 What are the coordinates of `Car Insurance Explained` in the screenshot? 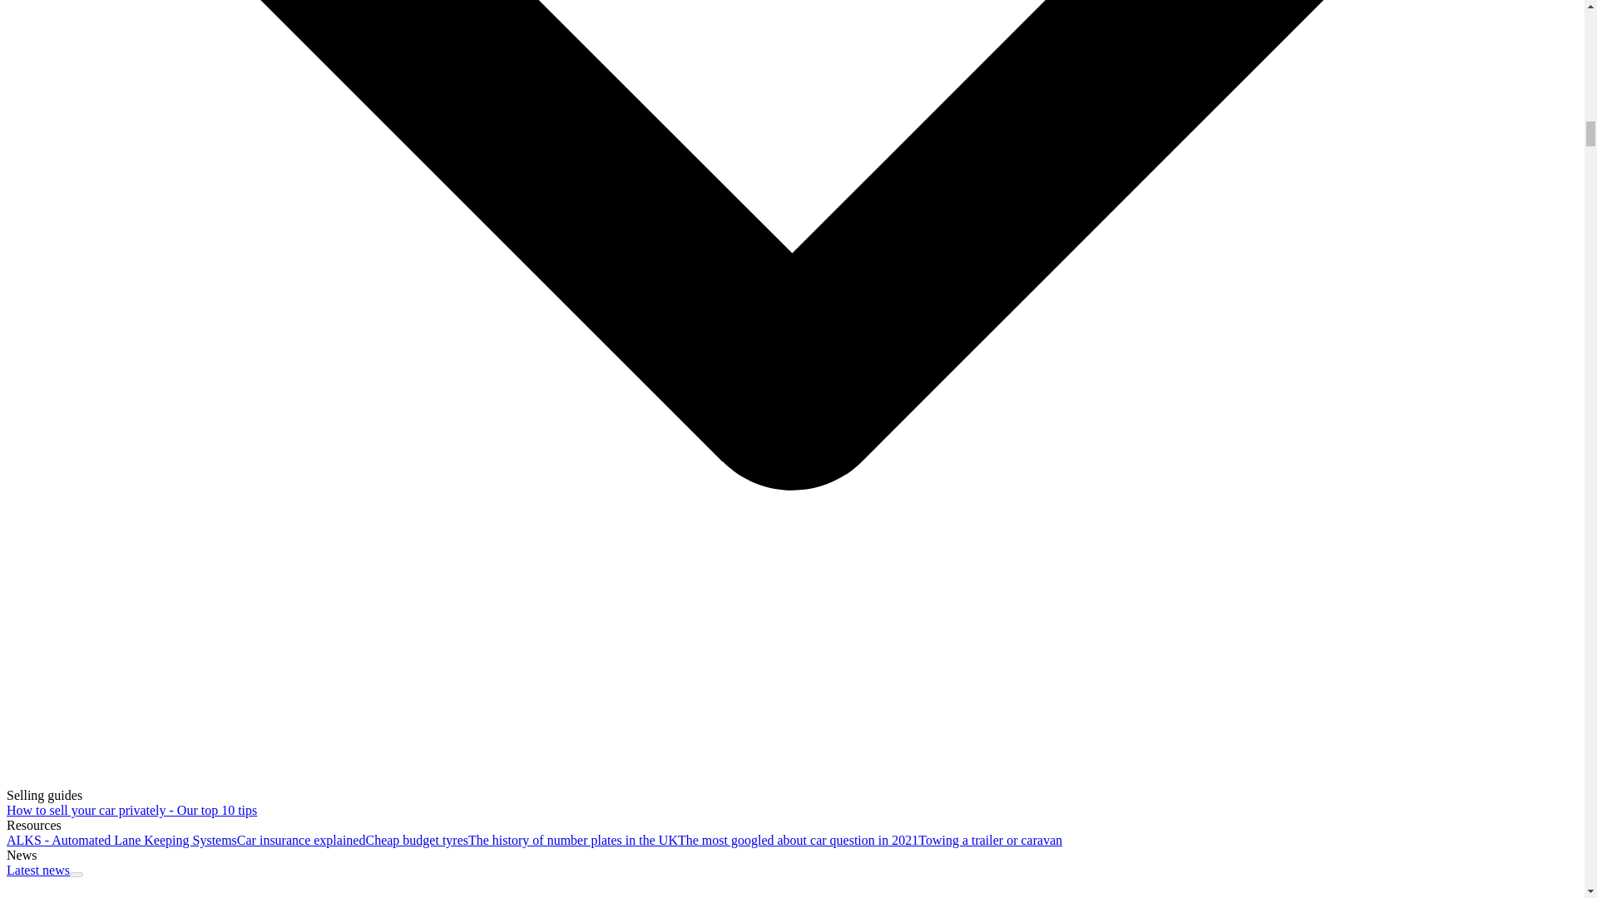 It's located at (301, 840).